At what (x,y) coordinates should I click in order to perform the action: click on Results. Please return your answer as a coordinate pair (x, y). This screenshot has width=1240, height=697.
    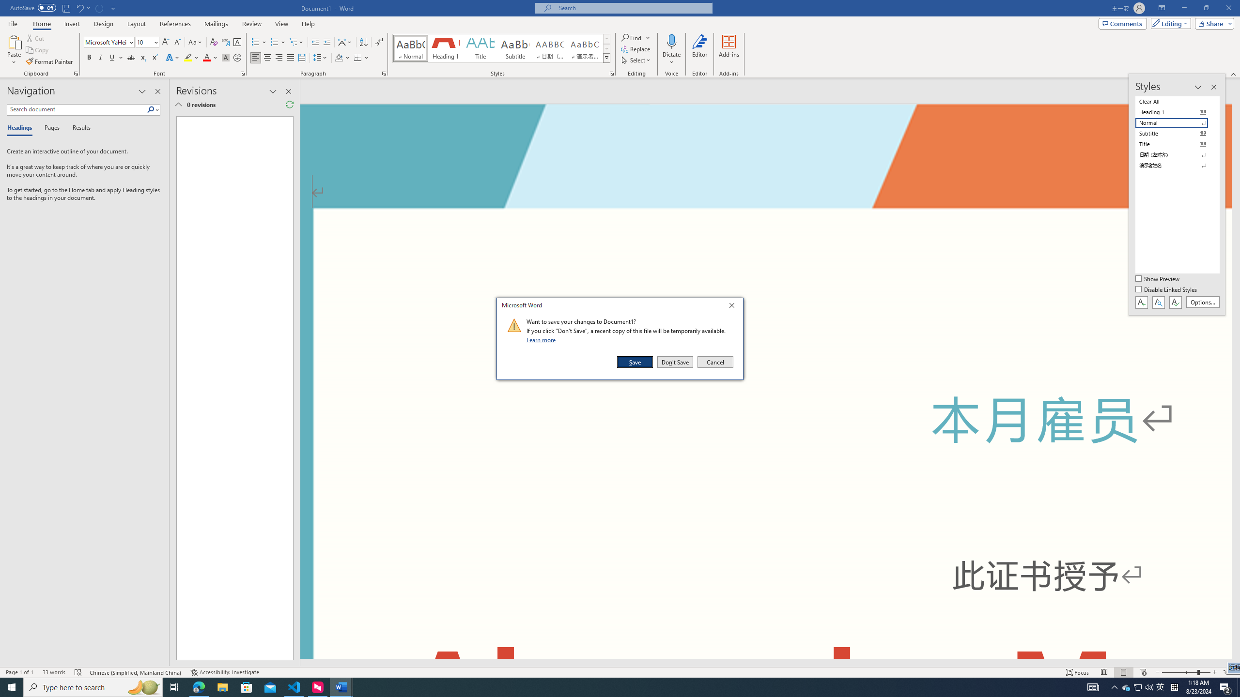
    Looking at the image, I should click on (78, 128).